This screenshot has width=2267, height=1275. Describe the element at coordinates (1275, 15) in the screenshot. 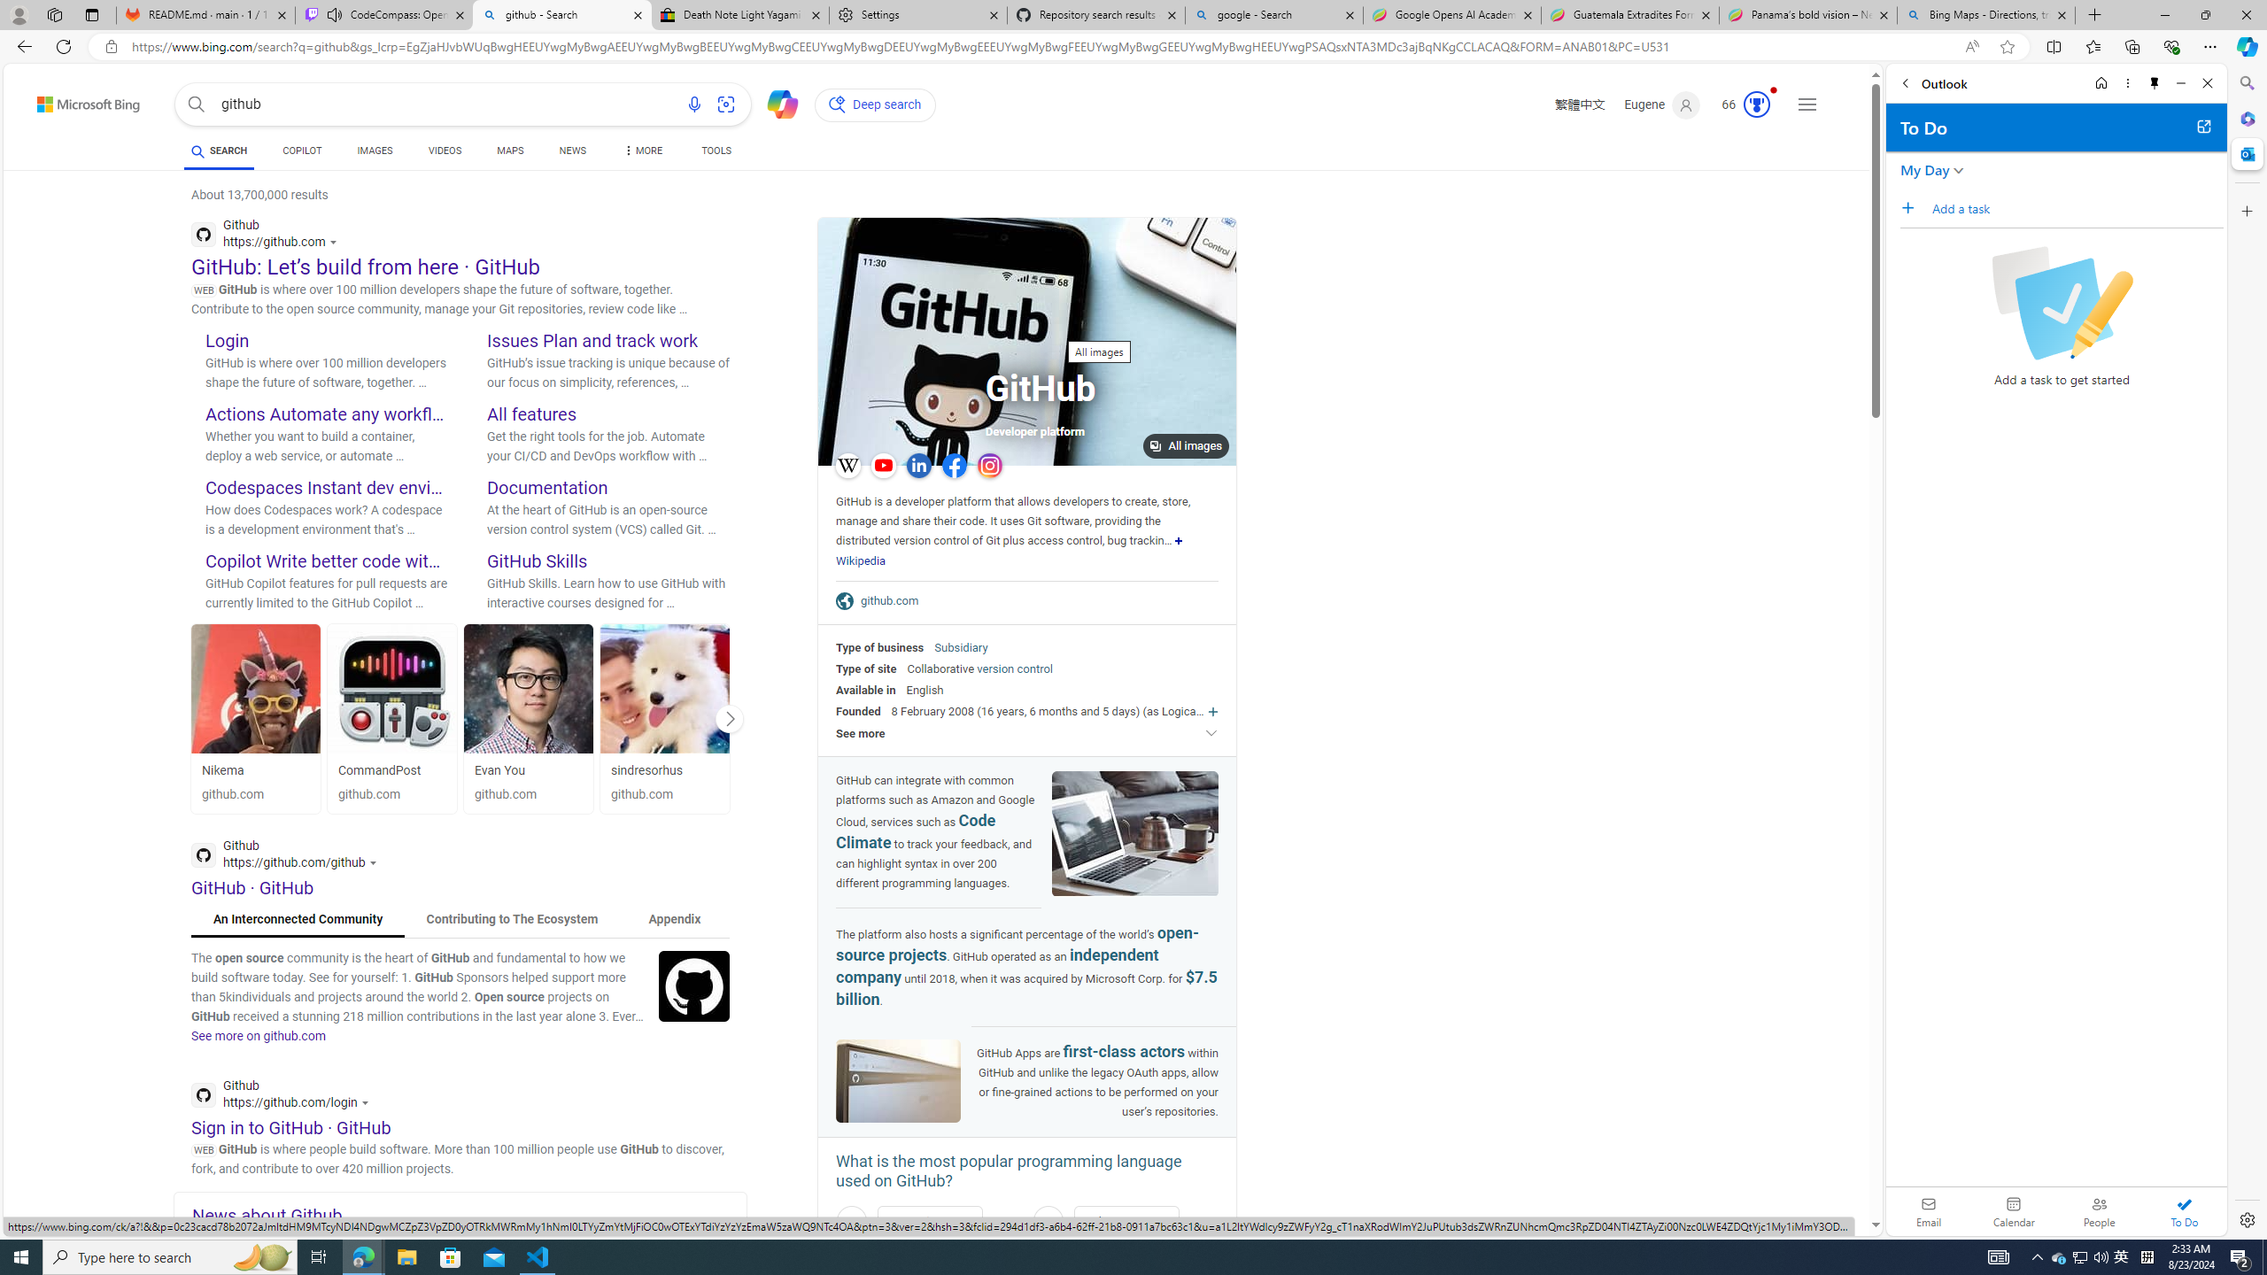

I see `google - Search` at that location.